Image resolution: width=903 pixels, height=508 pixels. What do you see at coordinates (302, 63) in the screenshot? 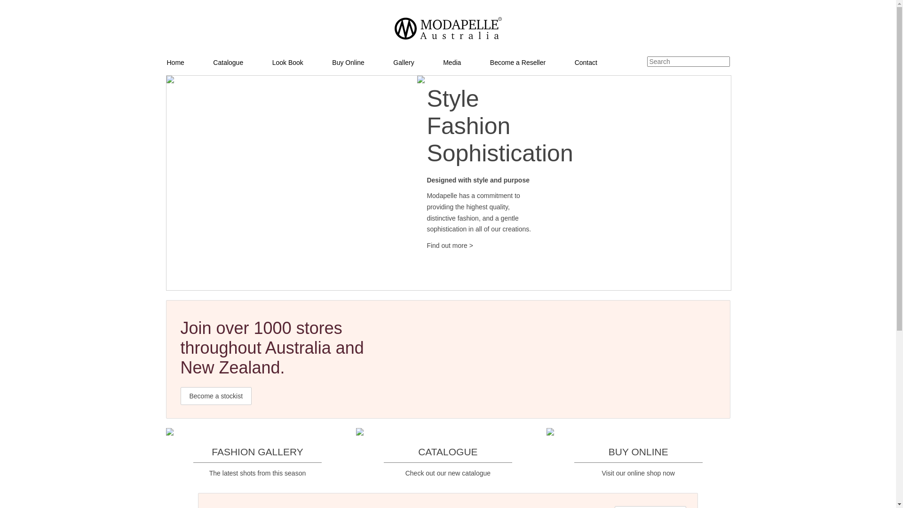
I see `Look Book` at bounding box center [302, 63].